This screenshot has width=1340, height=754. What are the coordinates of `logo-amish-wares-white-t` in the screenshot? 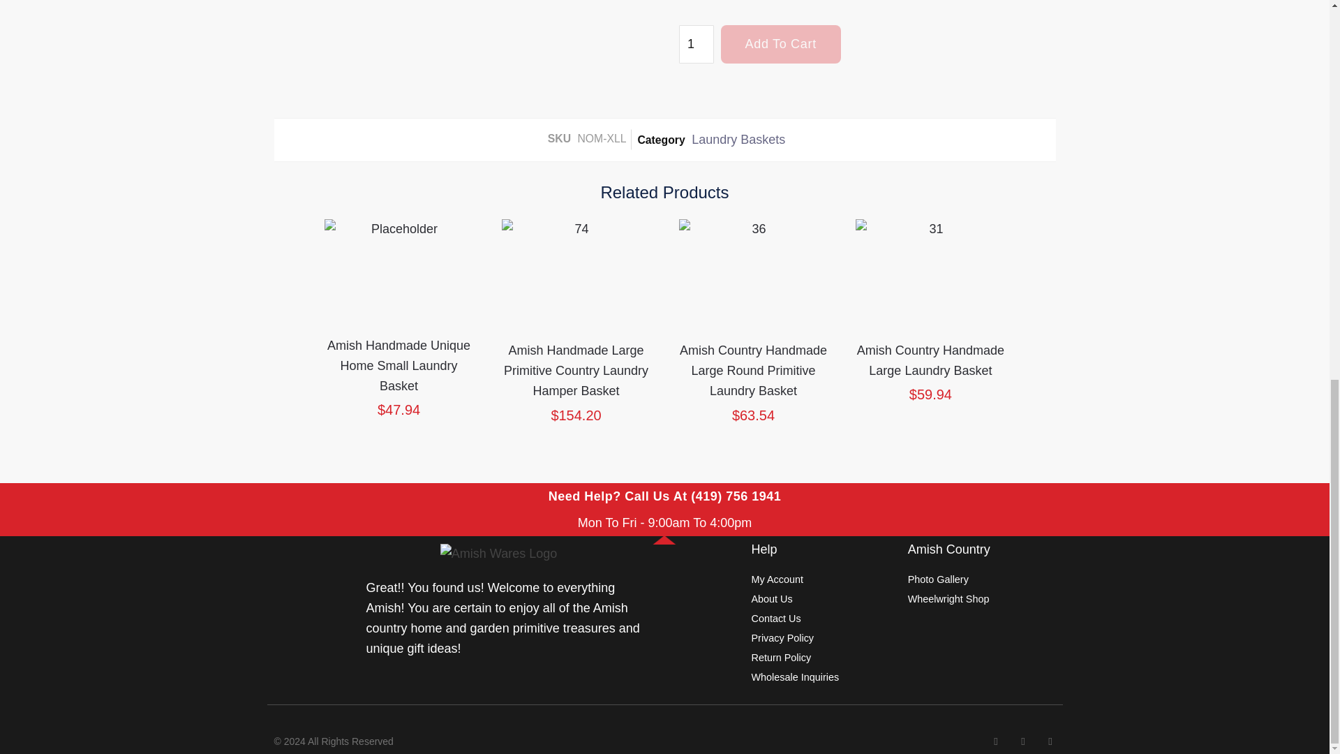 It's located at (498, 553).